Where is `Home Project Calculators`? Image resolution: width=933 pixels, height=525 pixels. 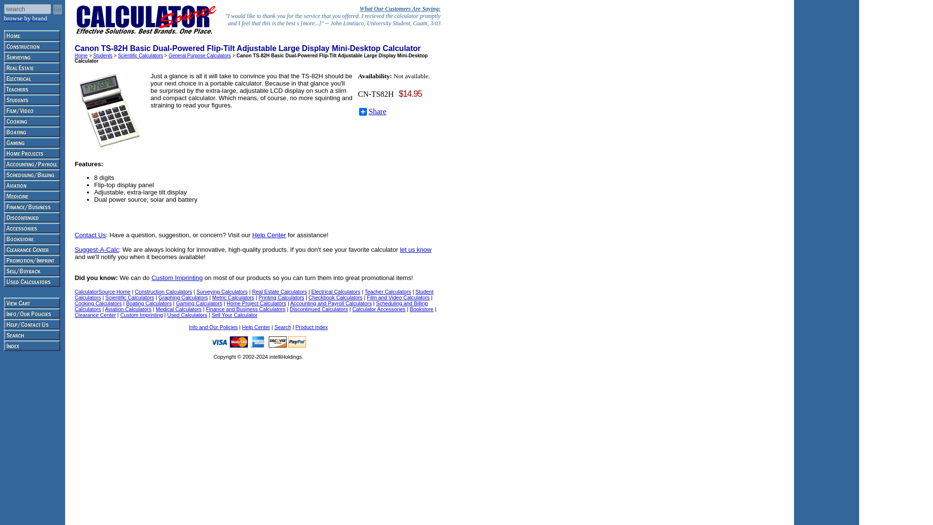
Home Project Calculators is located at coordinates (257, 303).